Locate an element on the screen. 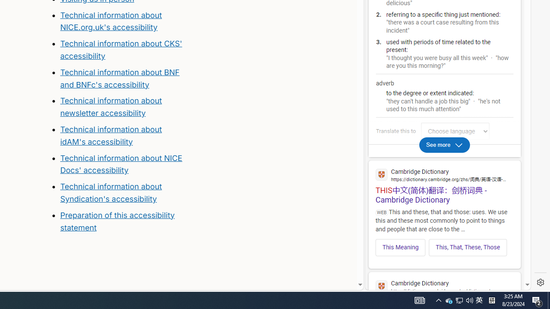 The image size is (550, 309). This MeaningThis, That, These, Those is located at coordinates (444, 245).